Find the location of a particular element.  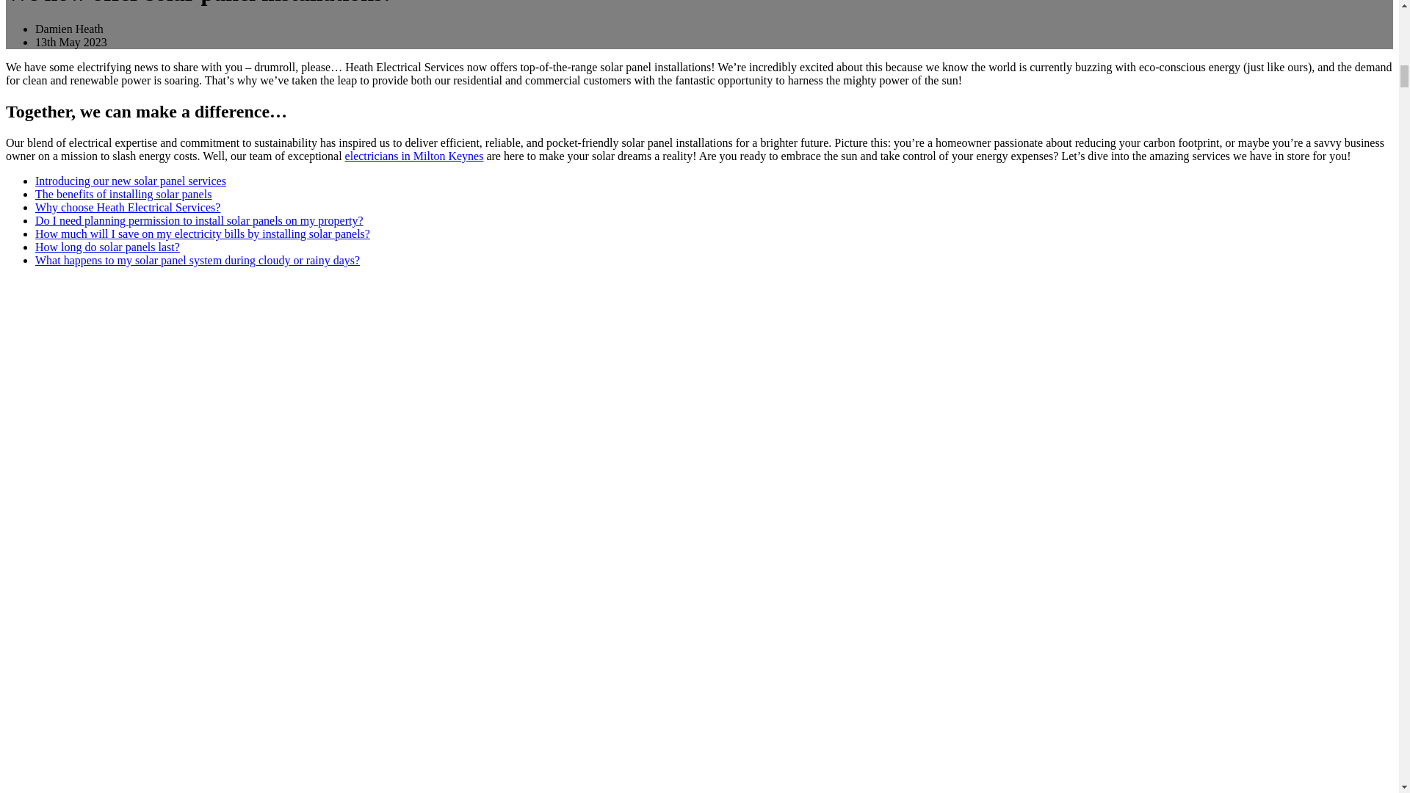

The Benefits of Installing Solar Panels is located at coordinates (123, 194).